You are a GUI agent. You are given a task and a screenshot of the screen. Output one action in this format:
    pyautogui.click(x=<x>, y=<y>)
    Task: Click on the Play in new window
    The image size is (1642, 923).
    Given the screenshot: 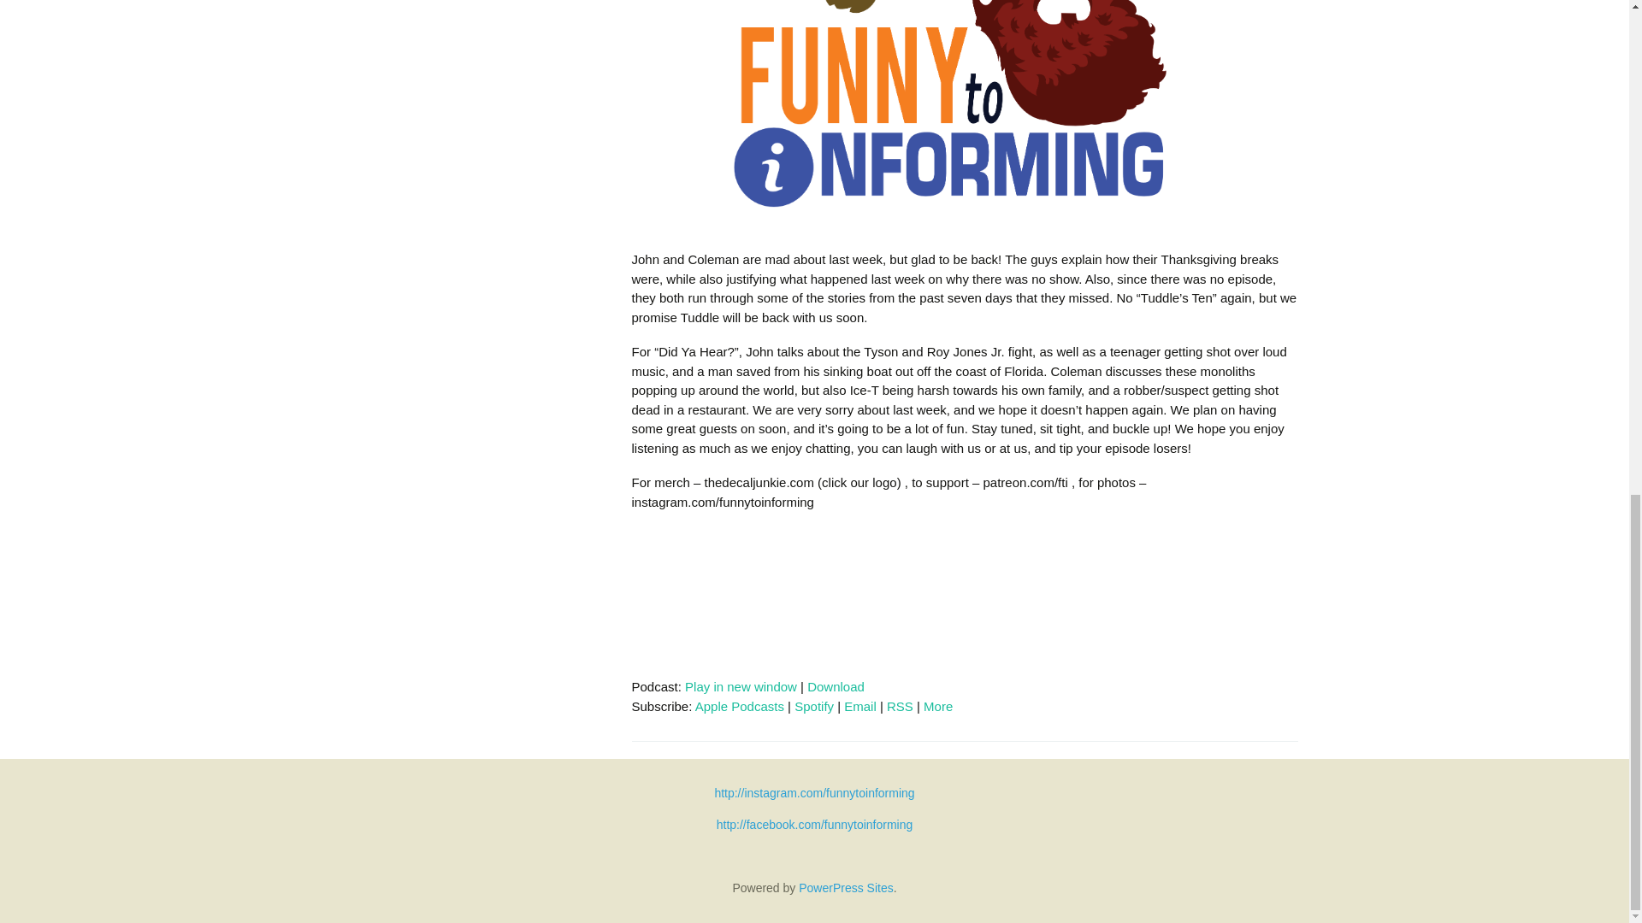 What is the action you would take?
    pyautogui.click(x=741, y=686)
    